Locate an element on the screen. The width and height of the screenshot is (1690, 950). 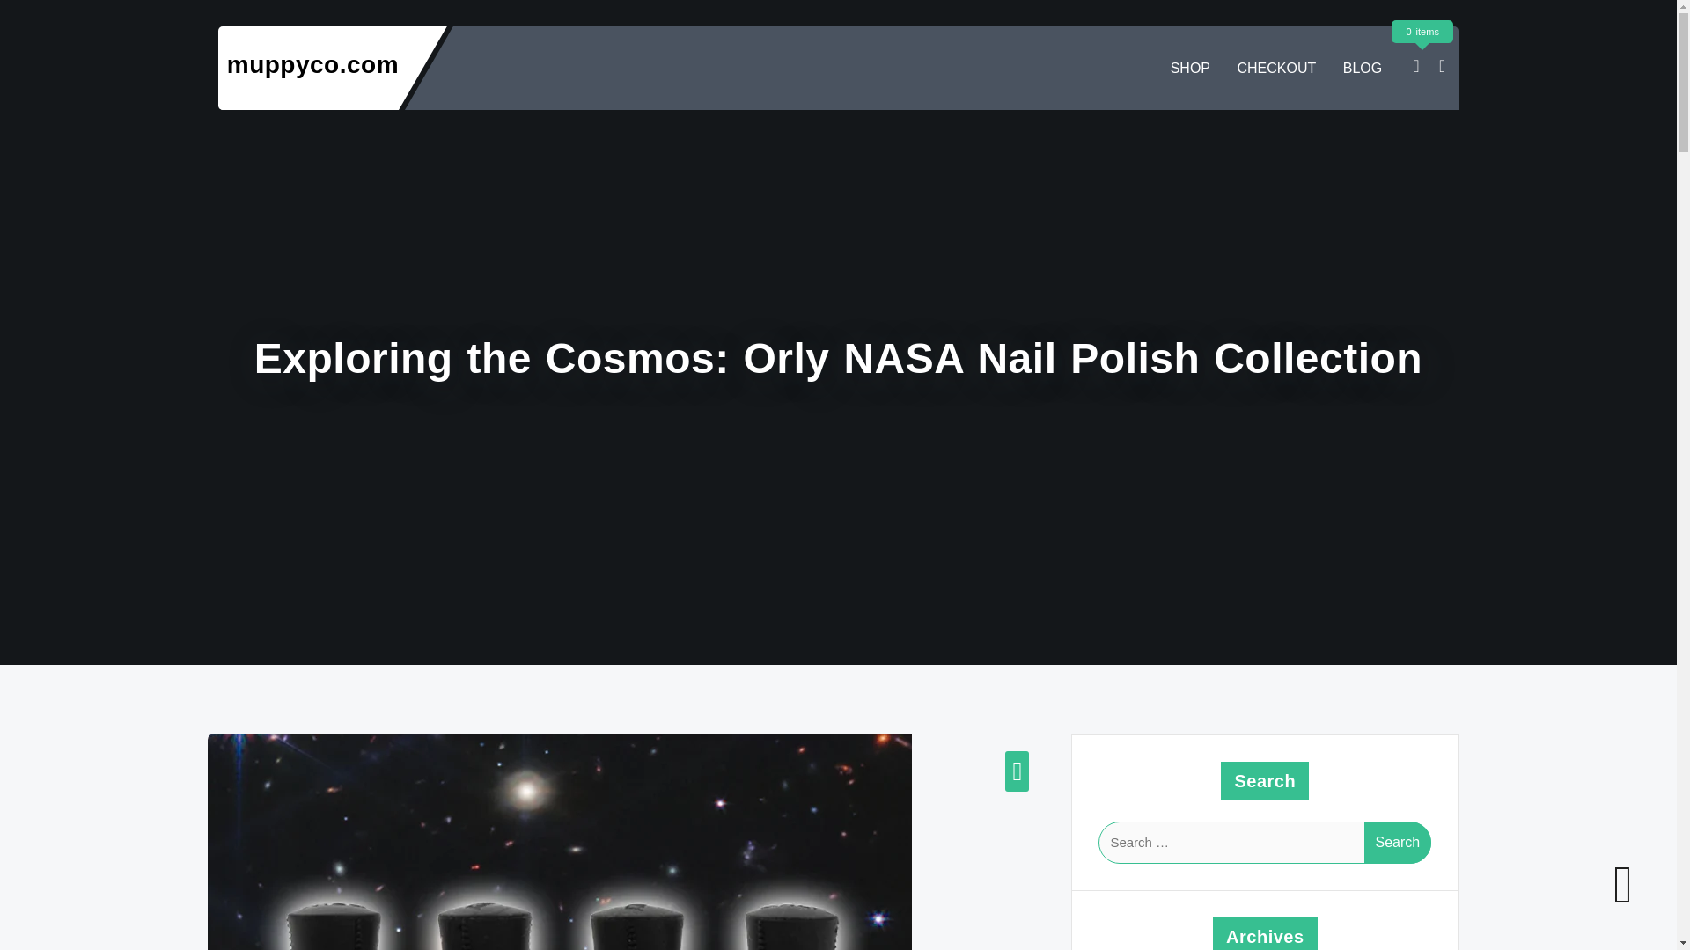
CHECKOUT is located at coordinates (1276, 69).